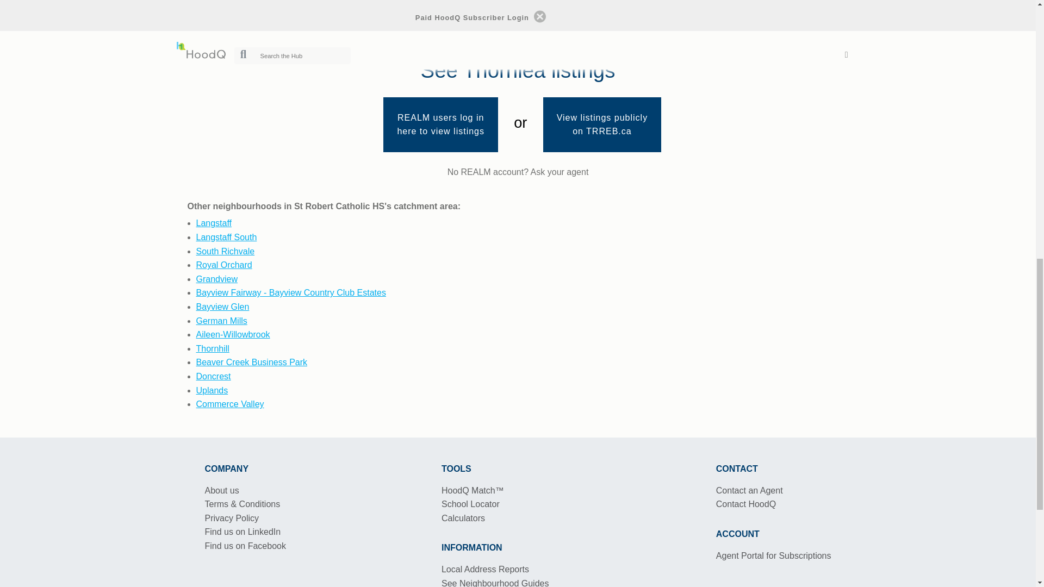 The height and width of the screenshot is (587, 1044). Describe the element at coordinates (471, 504) in the screenshot. I see `School Locator` at that location.